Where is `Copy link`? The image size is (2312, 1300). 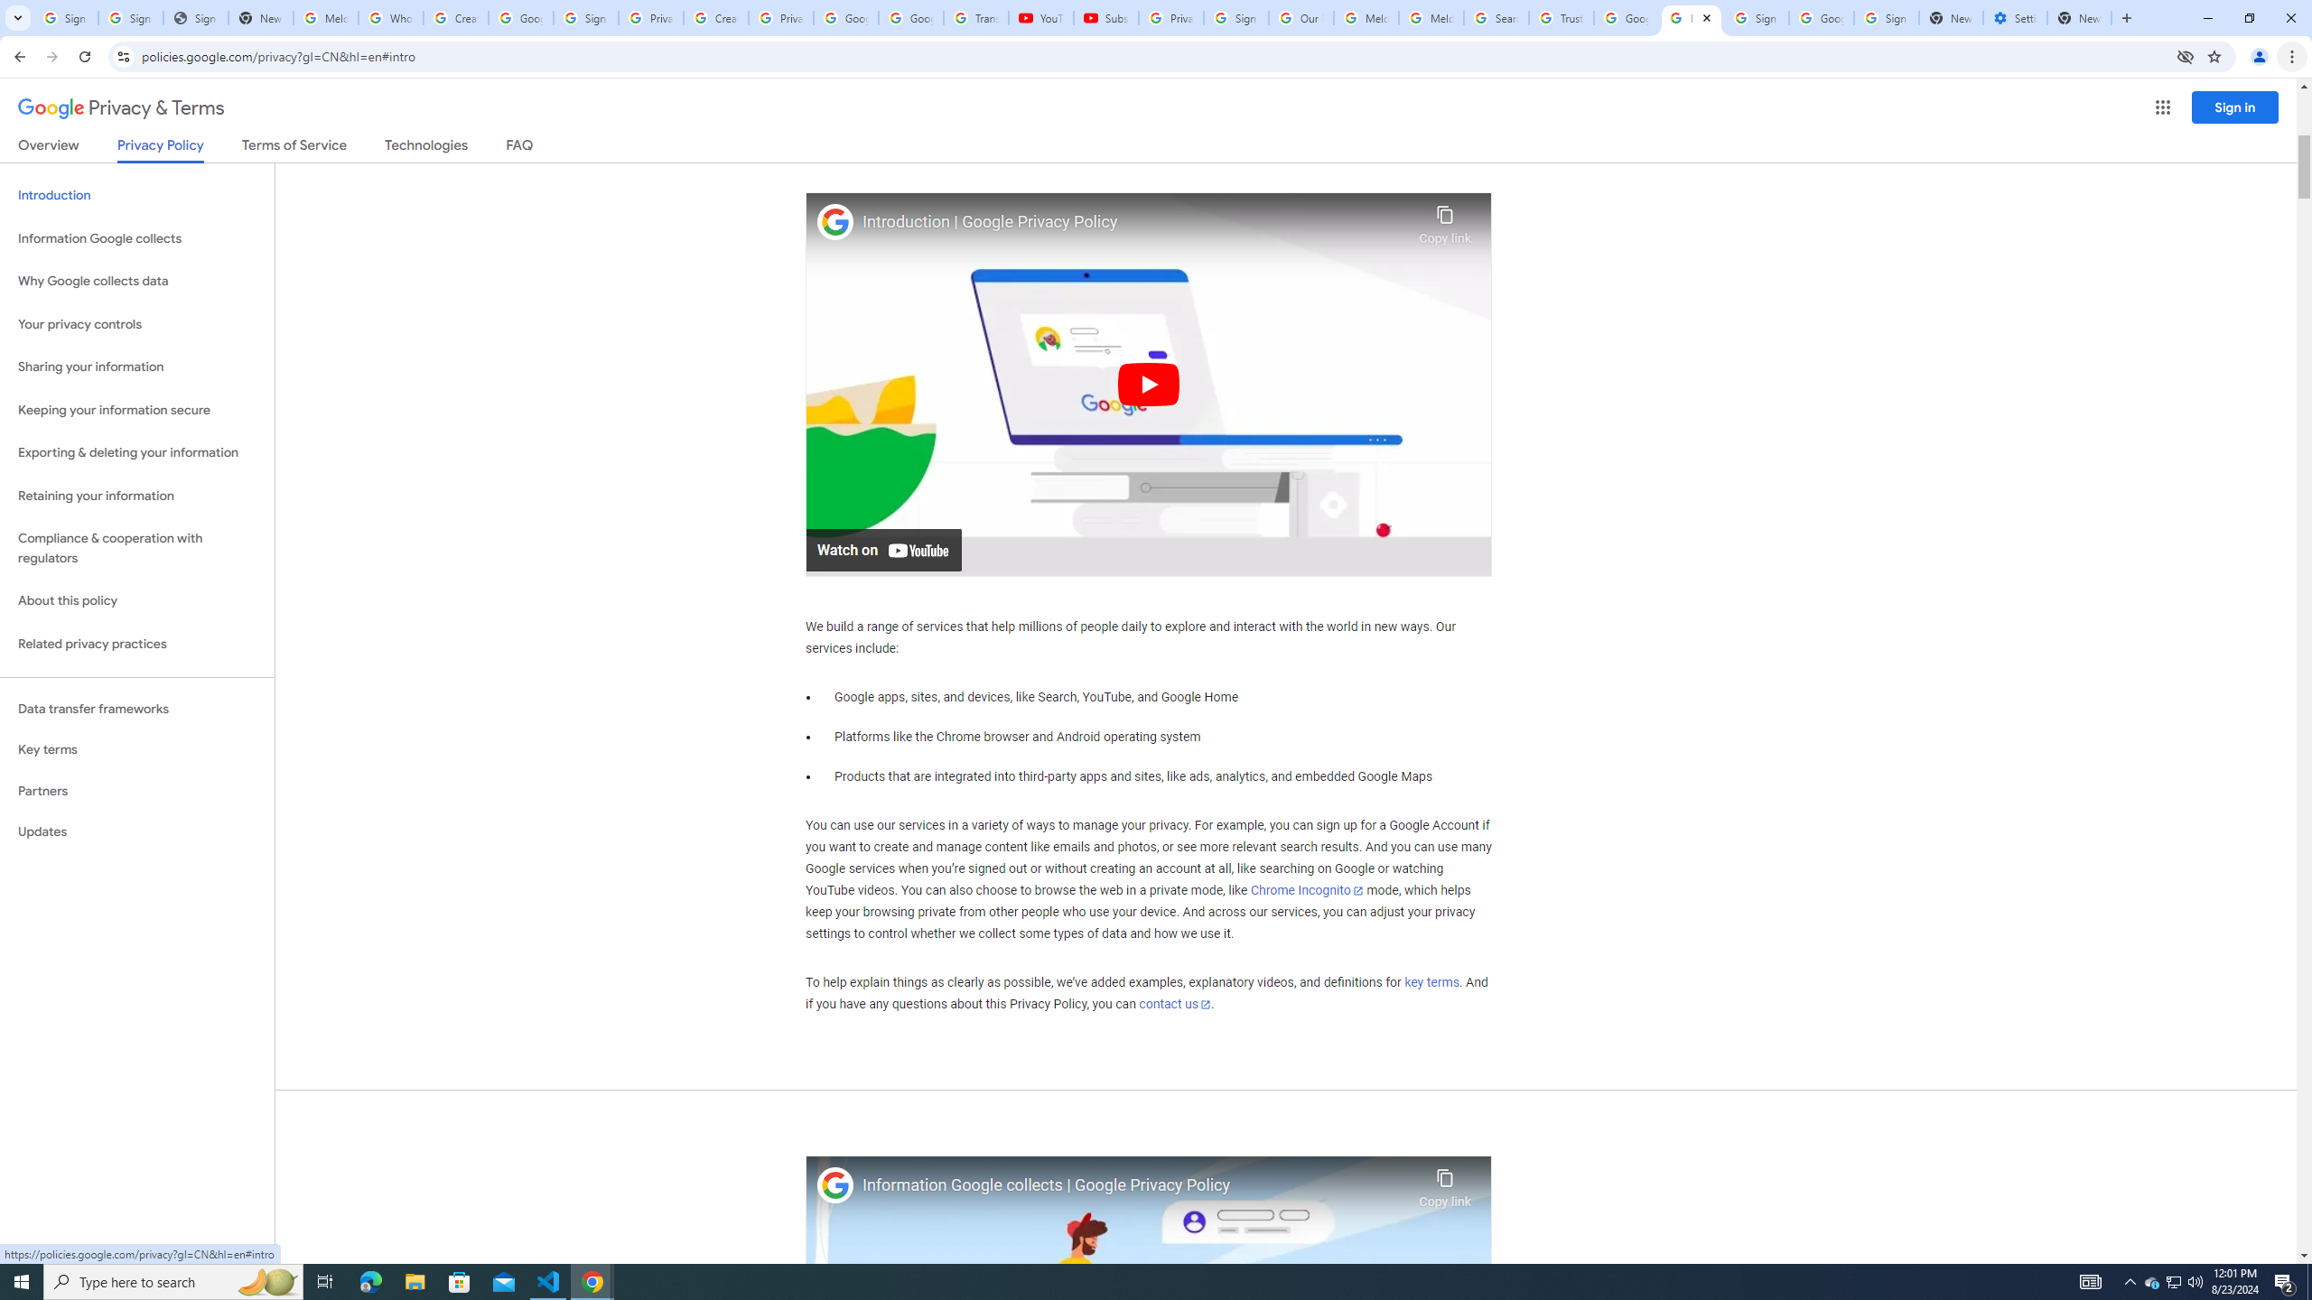 Copy link is located at coordinates (1445, 1184).